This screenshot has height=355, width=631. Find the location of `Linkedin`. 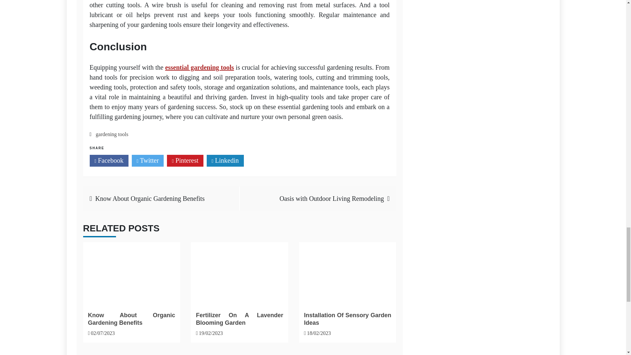

Linkedin is located at coordinates (225, 160).